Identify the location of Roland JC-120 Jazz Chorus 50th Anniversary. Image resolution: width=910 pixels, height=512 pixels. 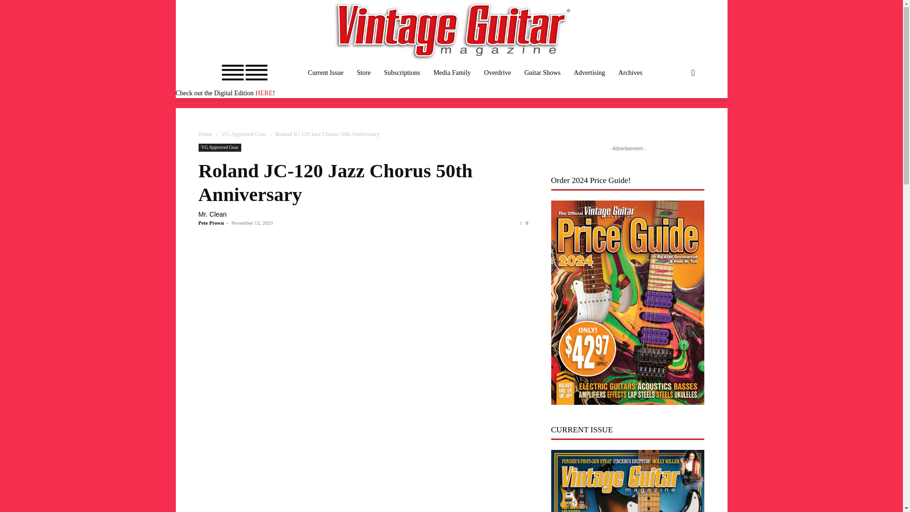
(335, 182).